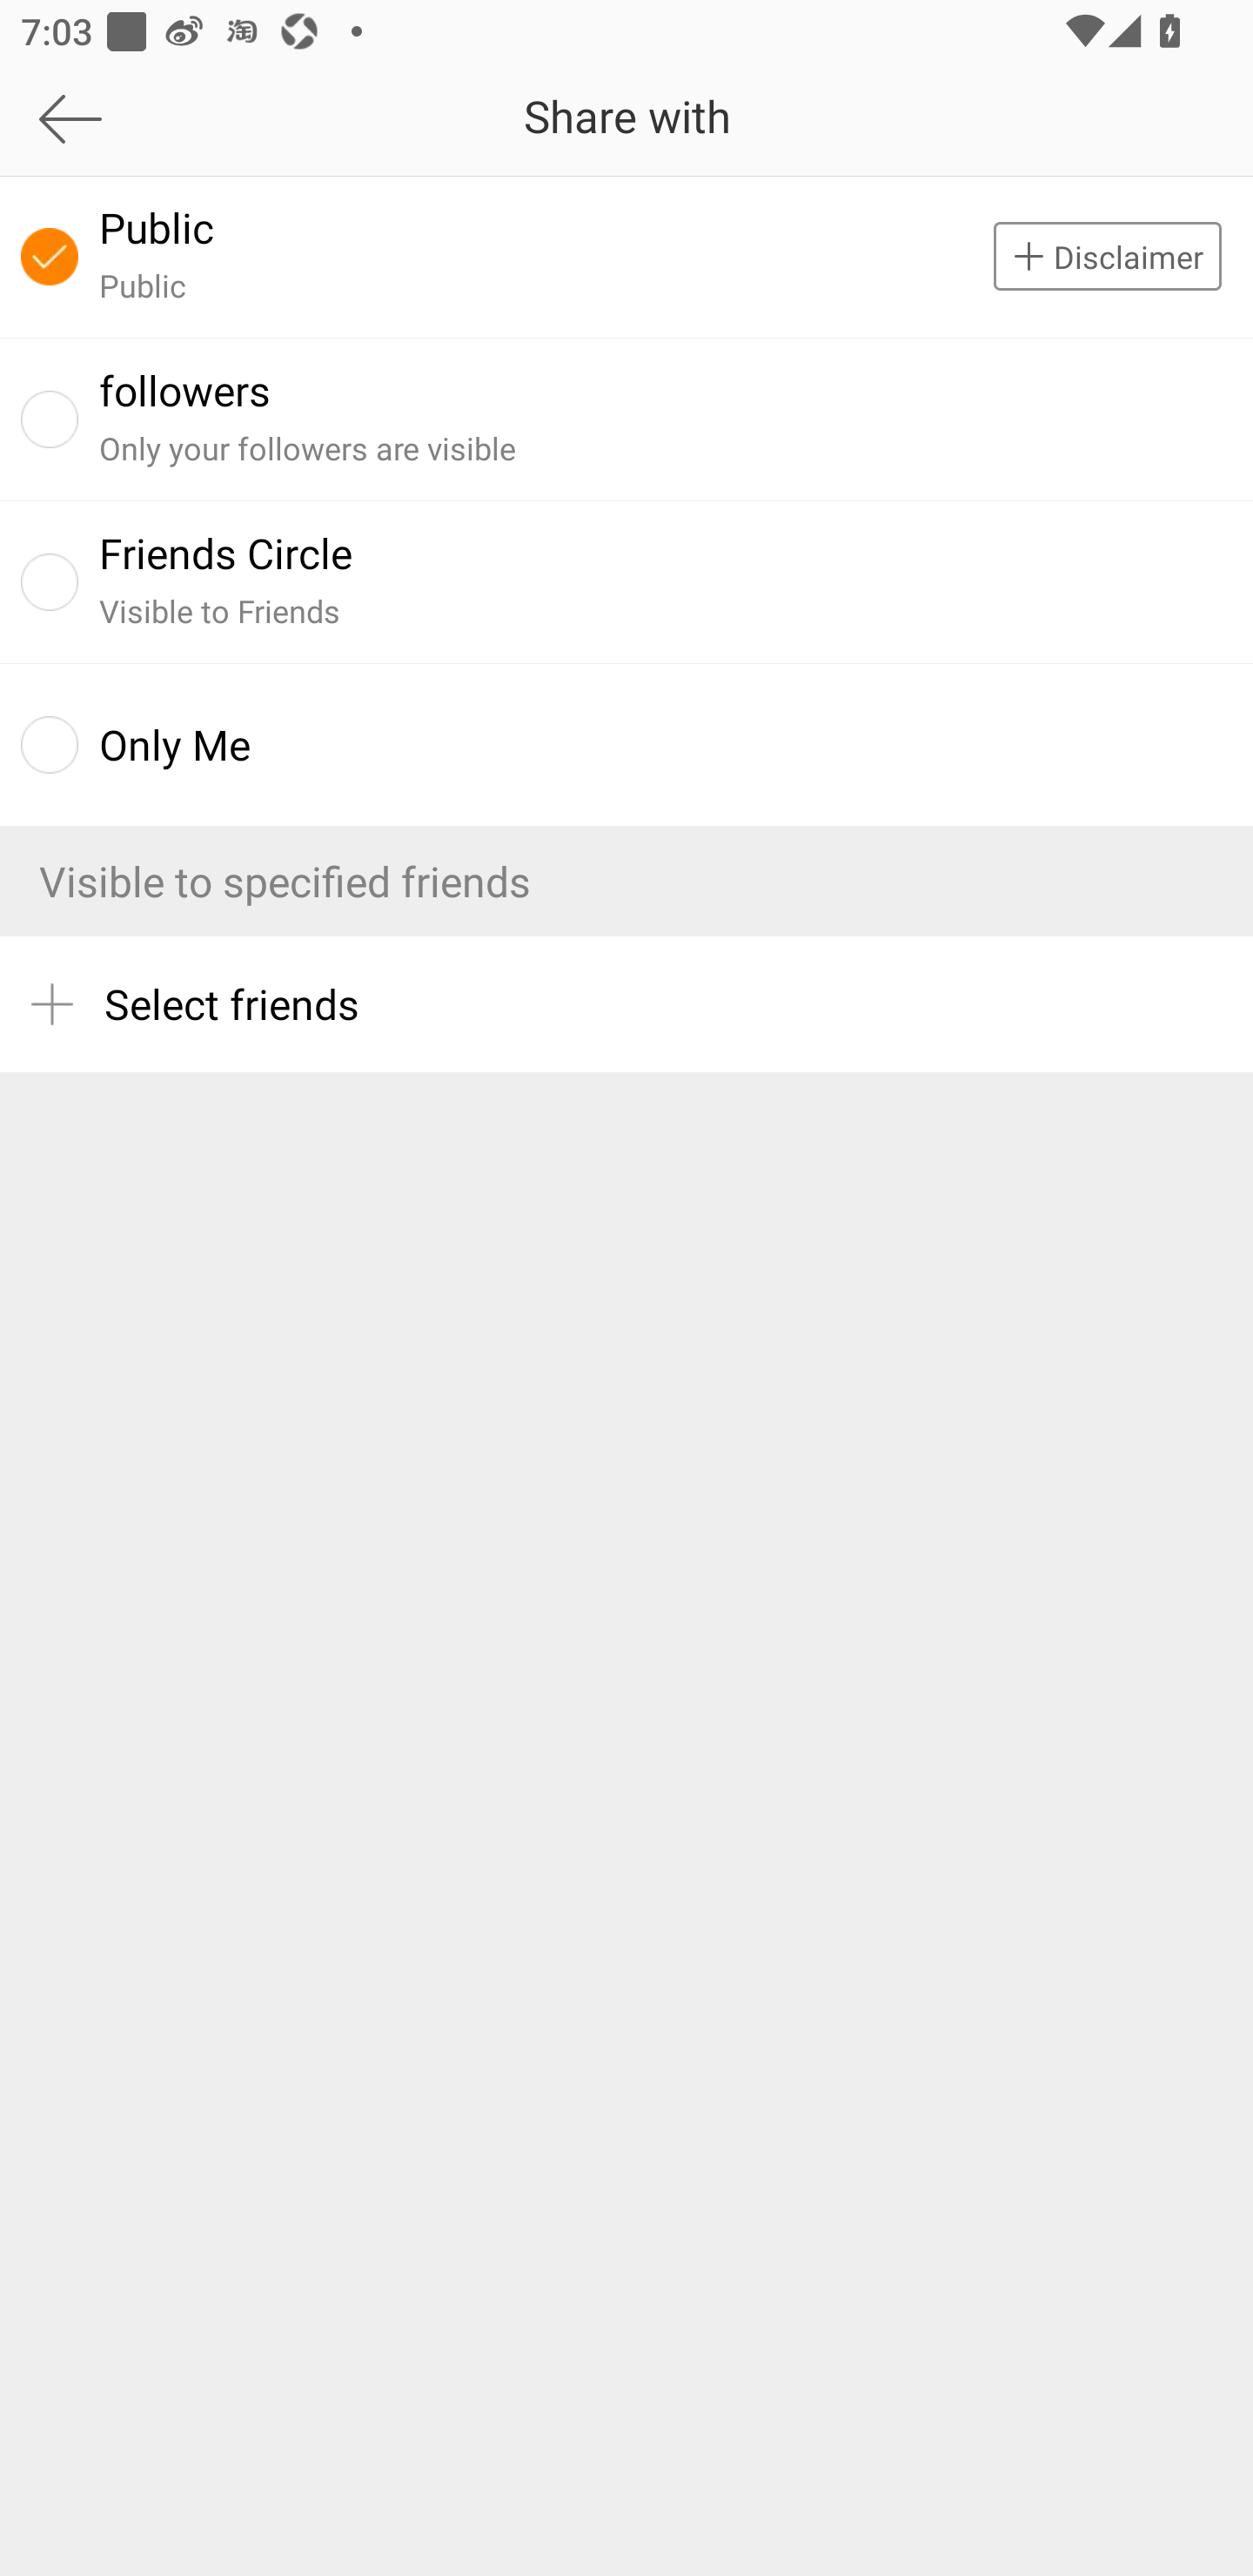  Describe the element at coordinates (626, 881) in the screenshot. I see `Visible to specified friends` at that location.